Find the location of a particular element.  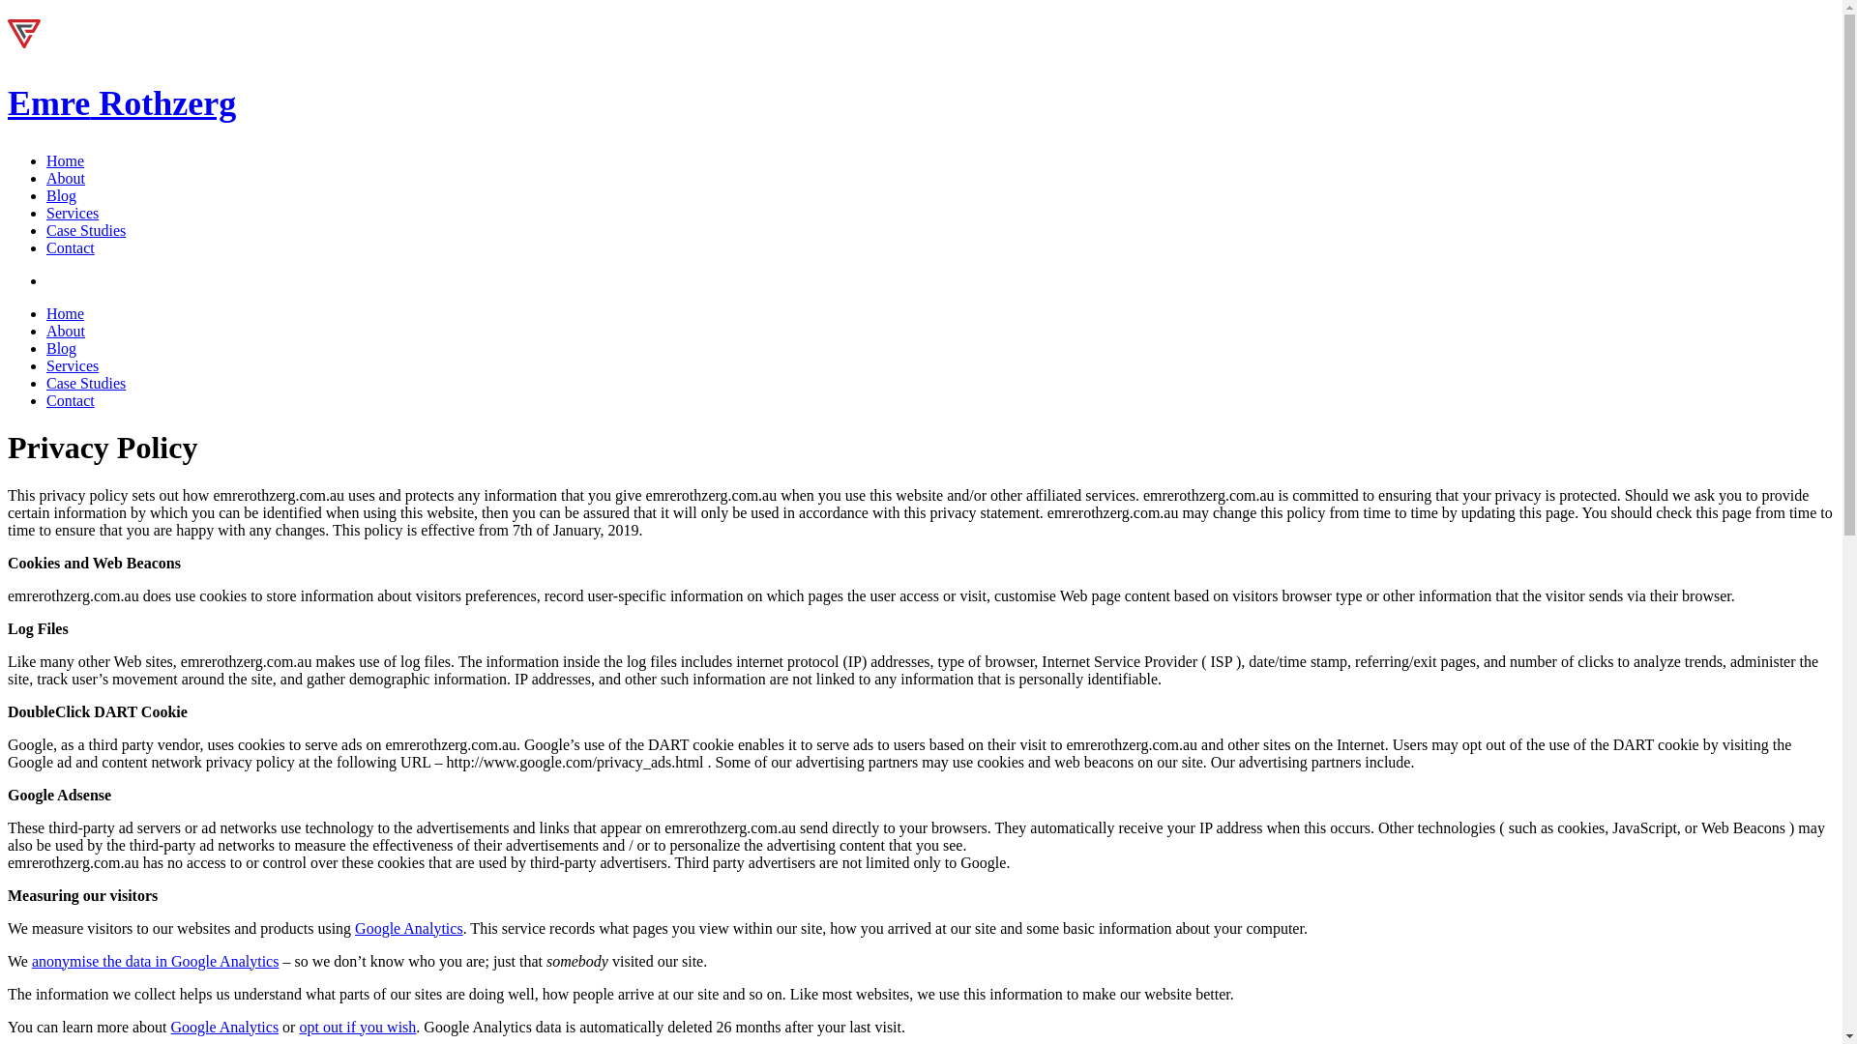

Services is located at coordinates (72, 213).